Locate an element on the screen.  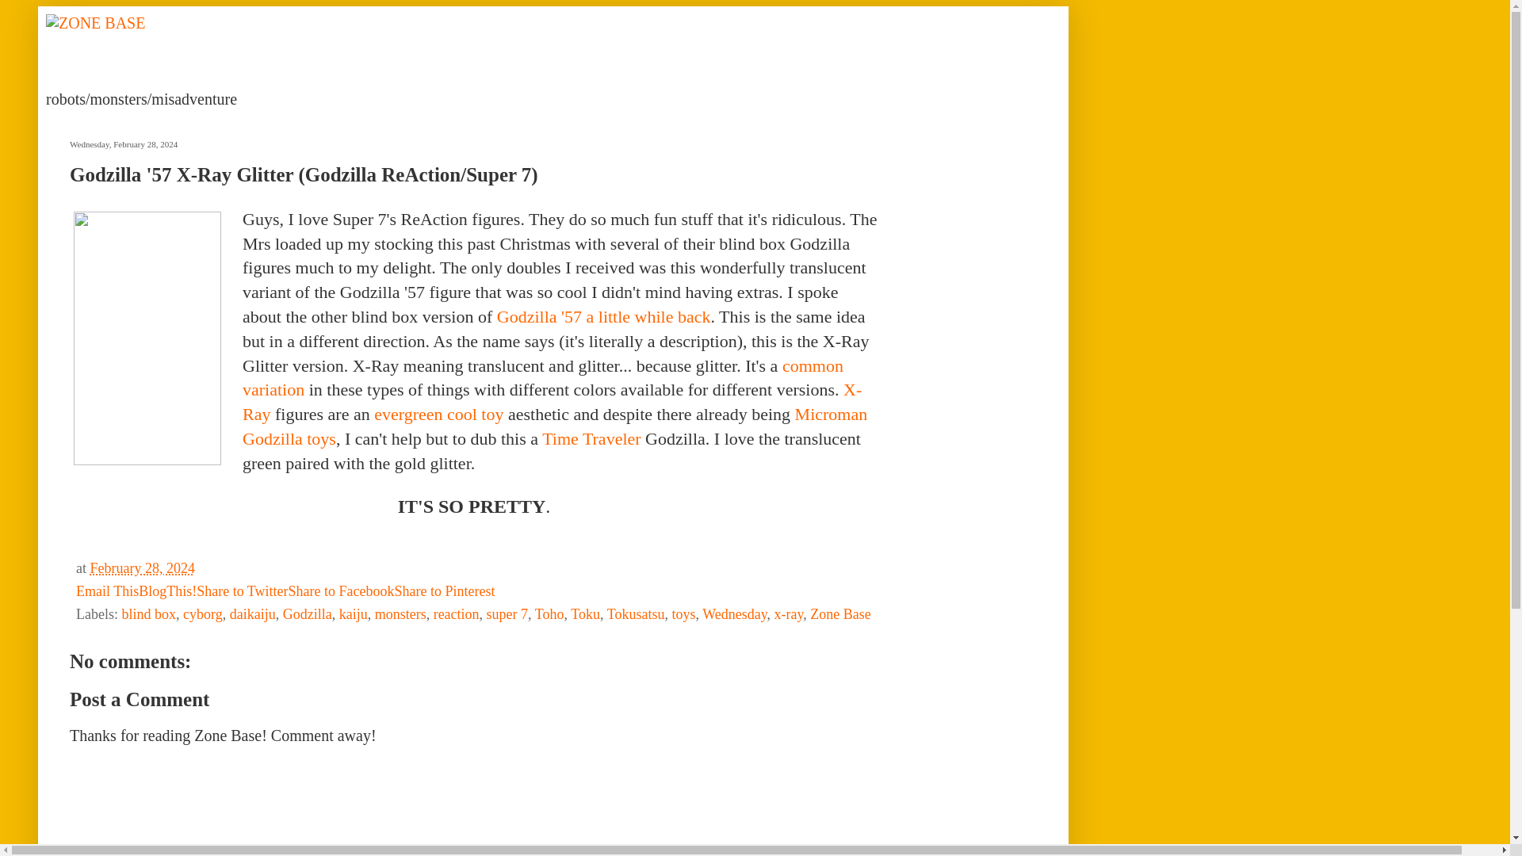
super 7 is located at coordinates (507, 613).